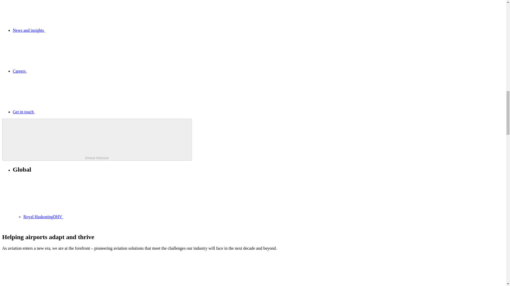 Image resolution: width=510 pixels, height=286 pixels. What do you see at coordinates (63, 112) in the screenshot?
I see `Get in touch` at bounding box center [63, 112].